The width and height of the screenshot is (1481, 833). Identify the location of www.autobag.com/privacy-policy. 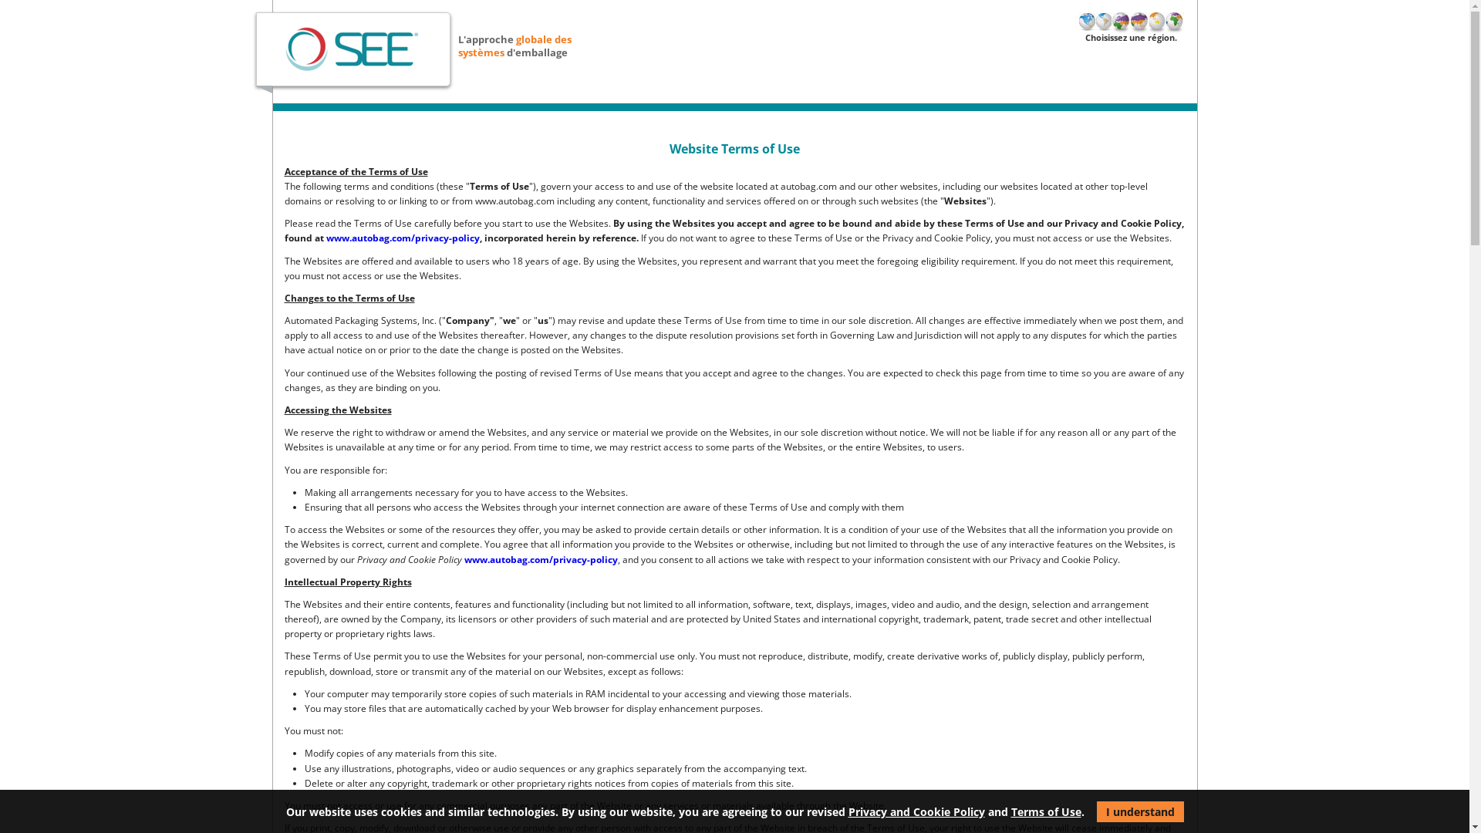
(403, 238).